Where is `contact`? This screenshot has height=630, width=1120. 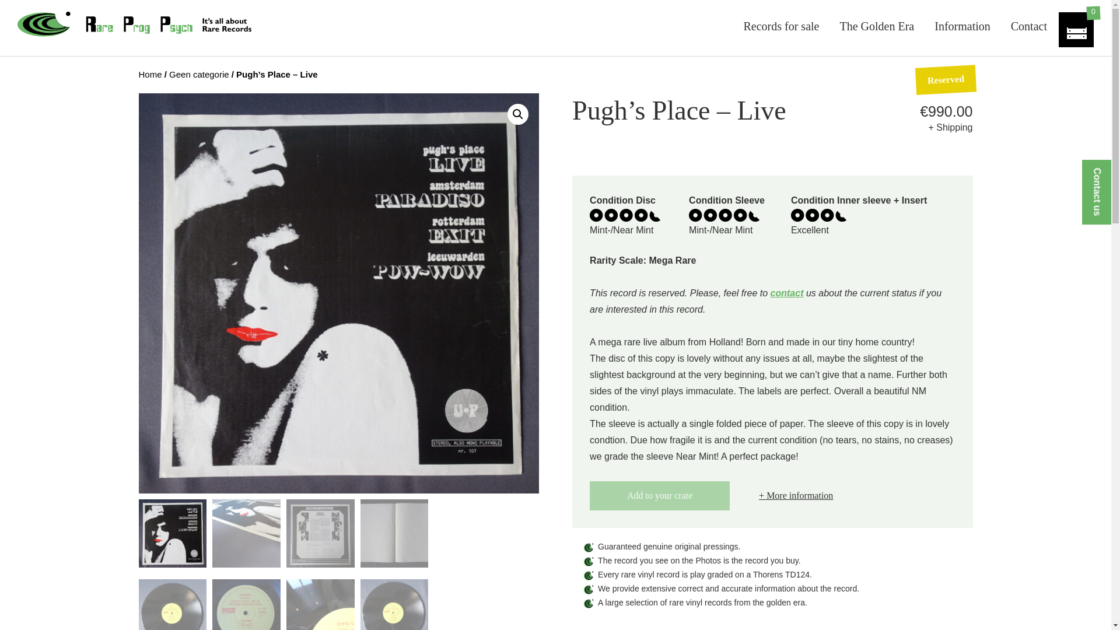
contact is located at coordinates (787, 293).